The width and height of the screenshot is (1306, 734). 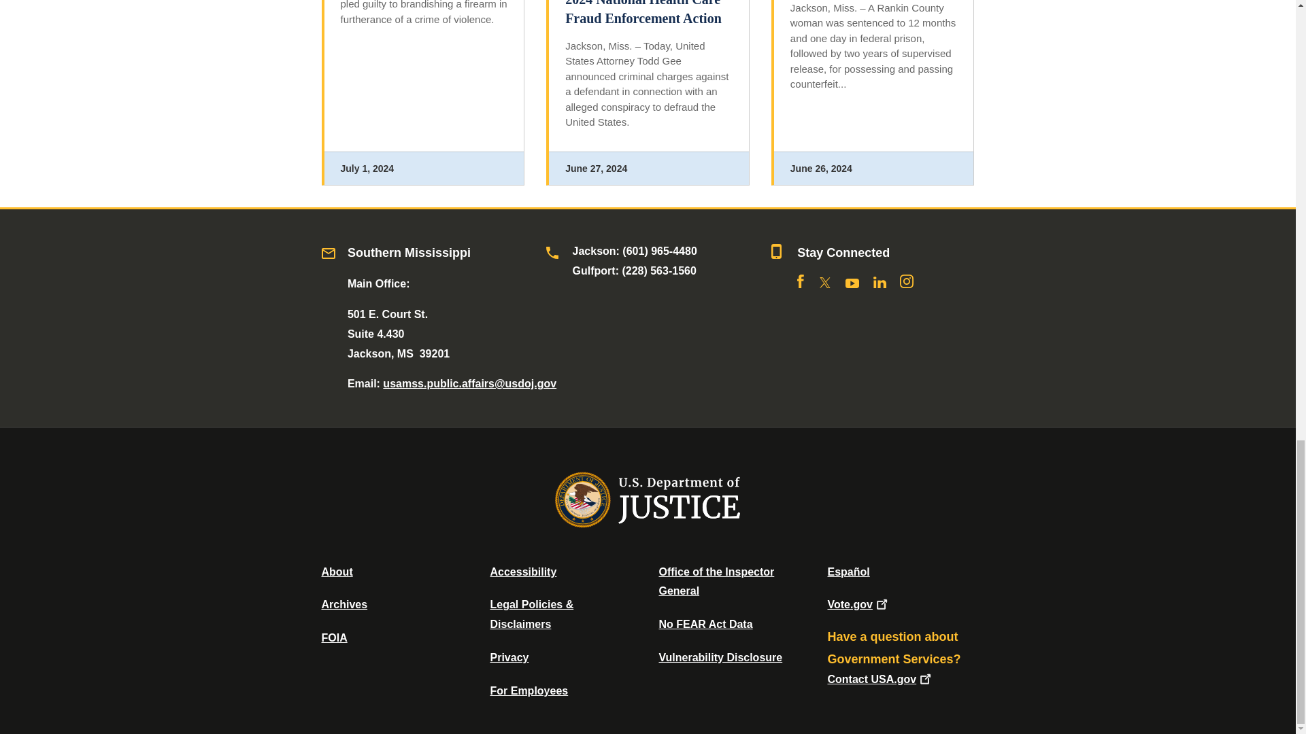 I want to click on Data Posted Pursuant To The No Fear Act, so click(x=705, y=624).